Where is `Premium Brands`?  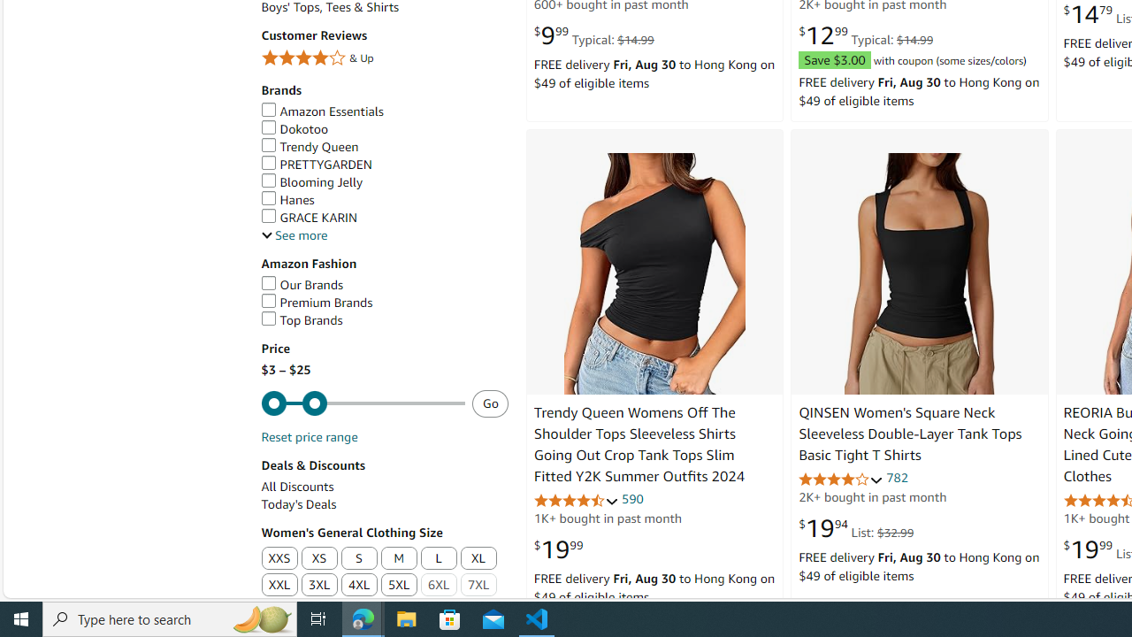 Premium Brands is located at coordinates (317, 303).